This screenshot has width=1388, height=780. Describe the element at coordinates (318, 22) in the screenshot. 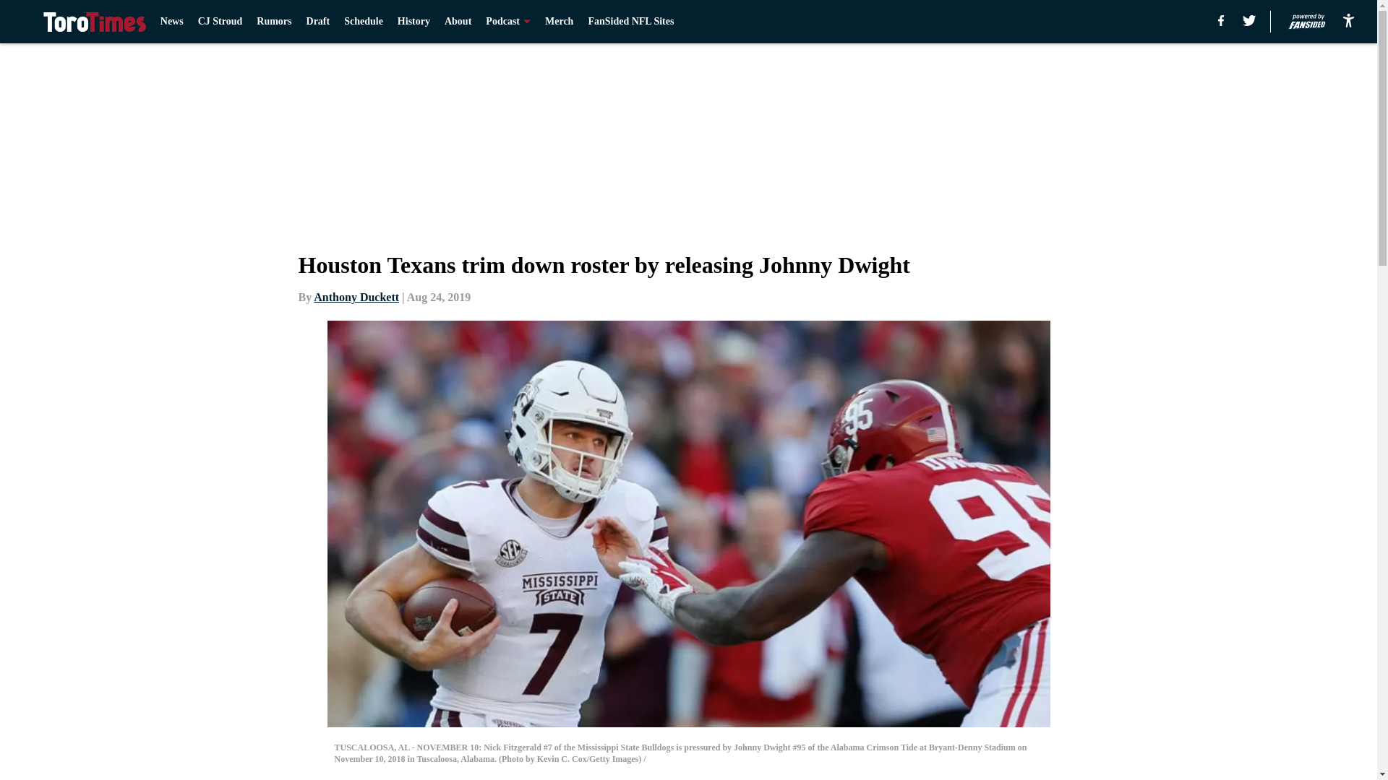

I see `Draft` at that location.